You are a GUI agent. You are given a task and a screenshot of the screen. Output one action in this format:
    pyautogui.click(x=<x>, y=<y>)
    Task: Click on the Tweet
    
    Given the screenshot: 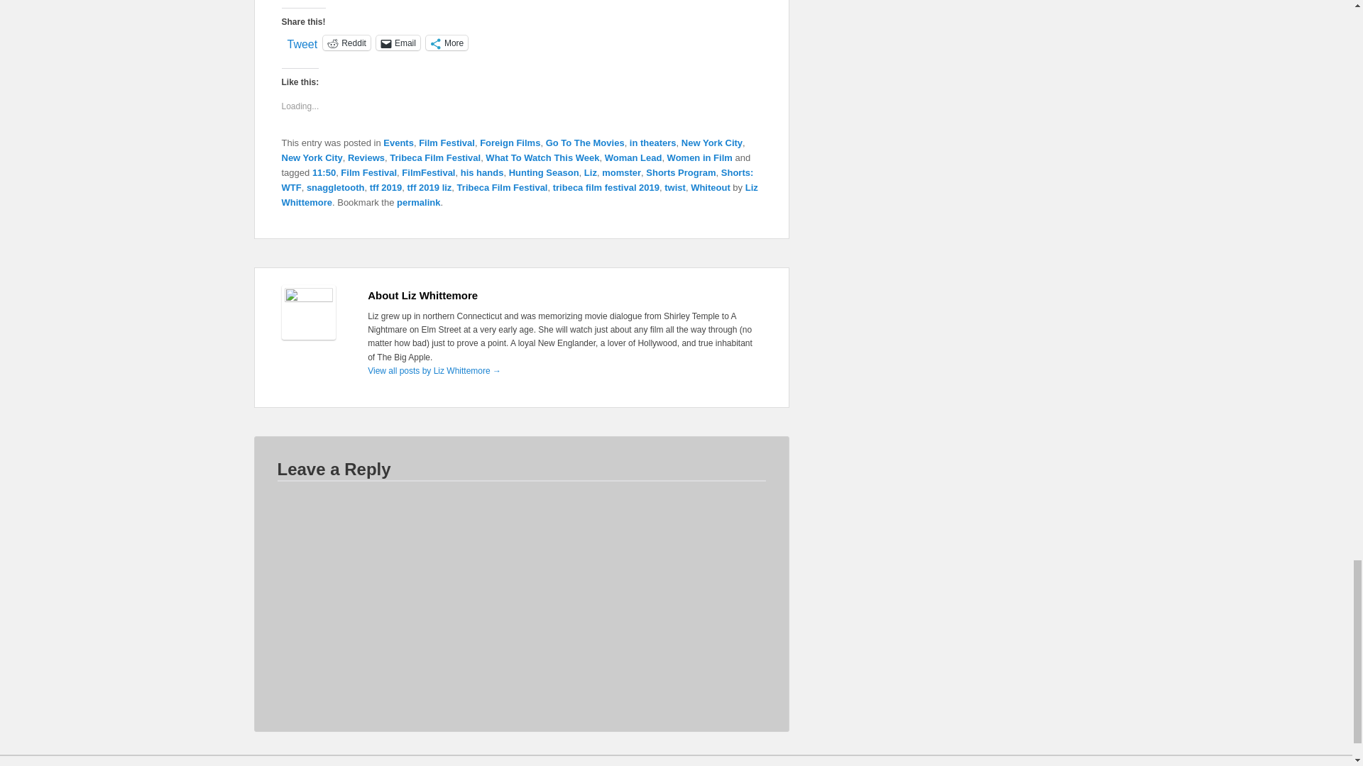 What is the action you would take?
    pyautogui.click(x=302, y=41)
    